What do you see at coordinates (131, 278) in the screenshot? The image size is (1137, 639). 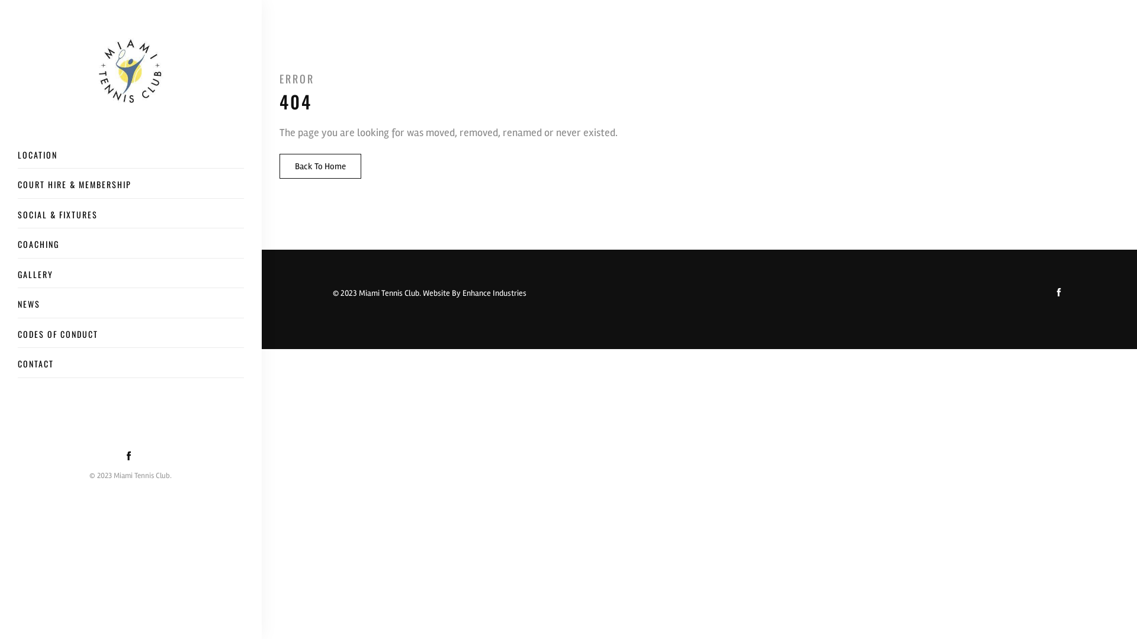 I see `GALLERY` at bounding box center [131, 278].